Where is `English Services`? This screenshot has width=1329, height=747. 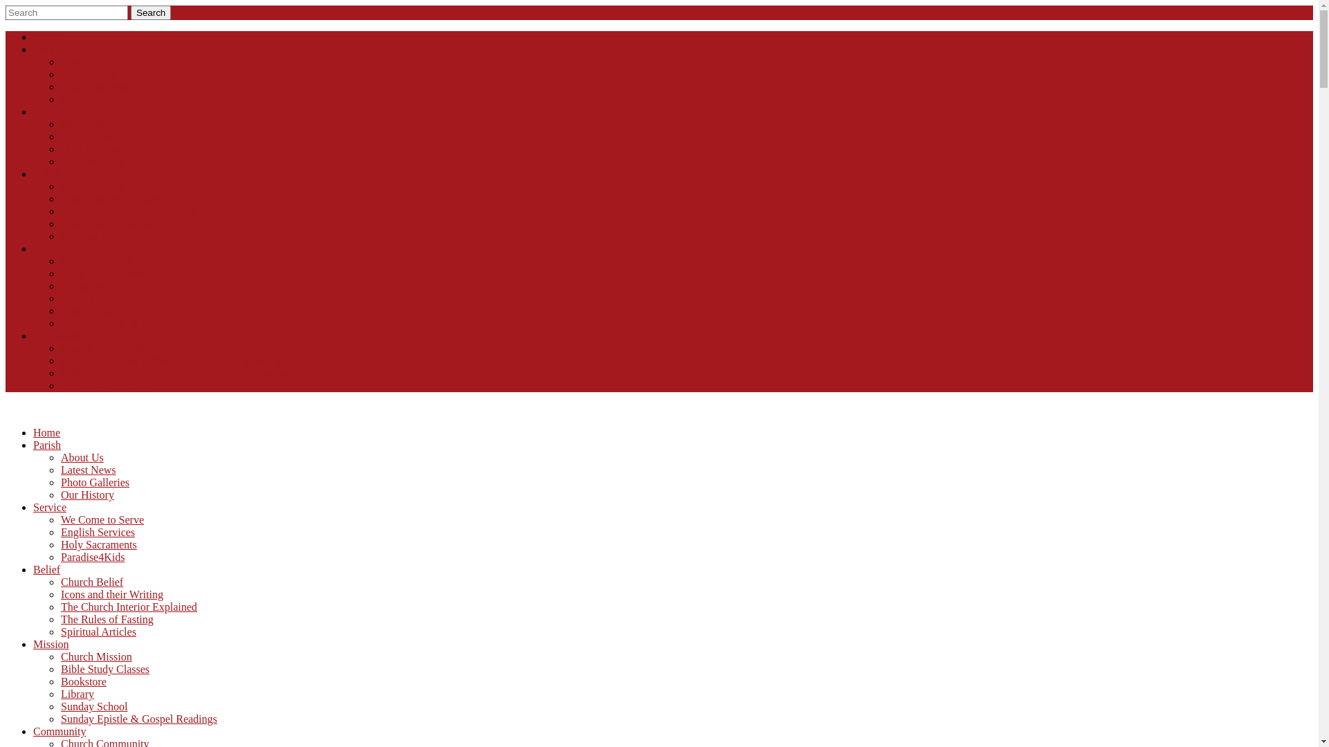
English Services is located at coordinates (98, 137).